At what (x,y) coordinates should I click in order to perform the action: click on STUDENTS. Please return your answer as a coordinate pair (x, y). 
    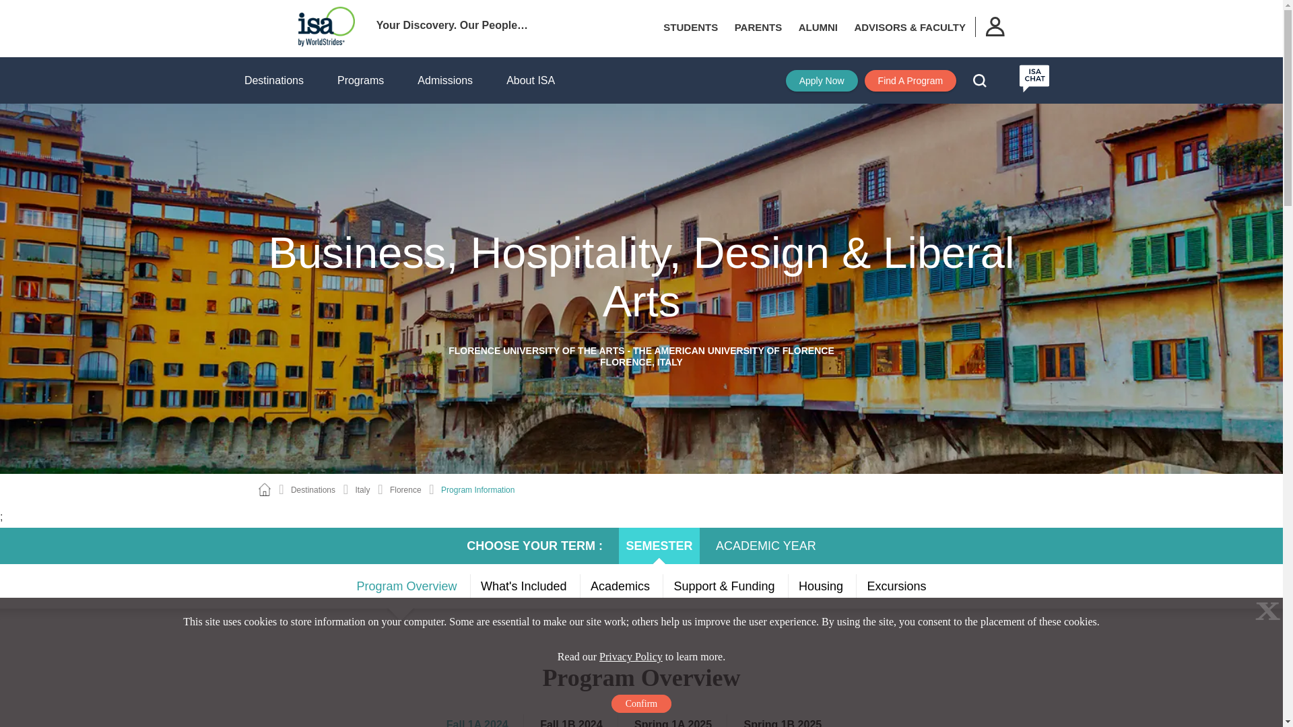
    Looking at the image, I should click on (690, 27).